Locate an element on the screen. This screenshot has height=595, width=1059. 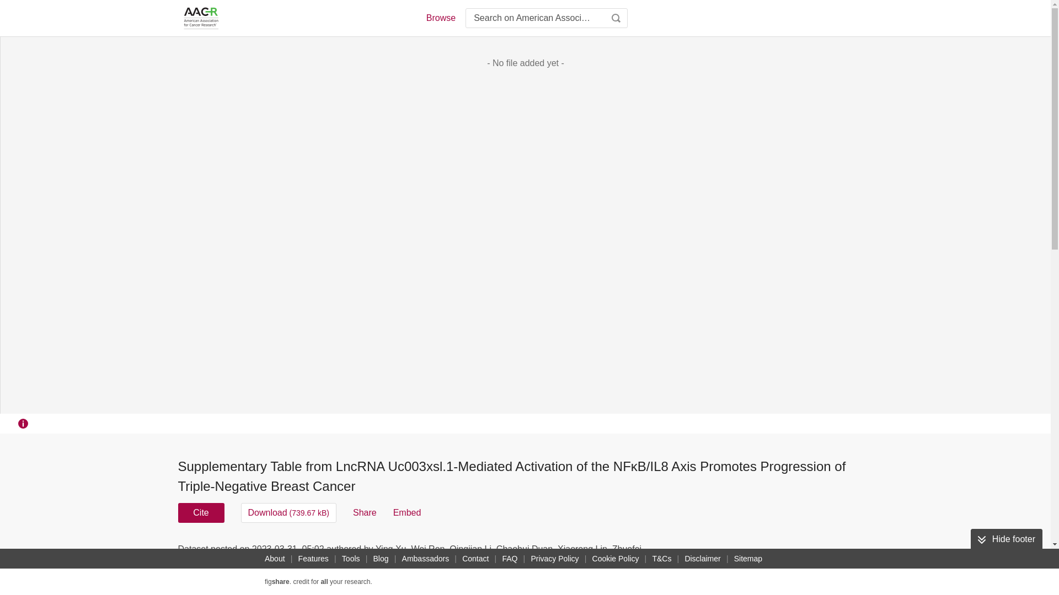
Sitemap is located at coordinates (748, 559).